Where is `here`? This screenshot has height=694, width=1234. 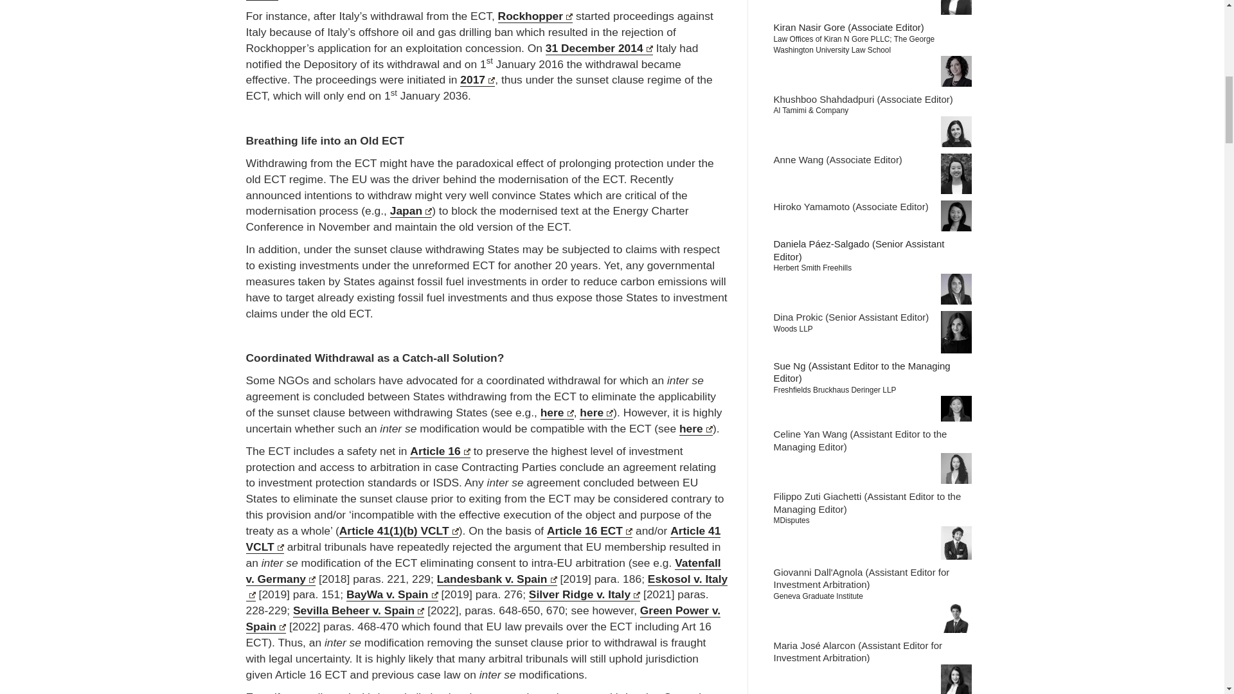 here is located at coordinates (557, 413).